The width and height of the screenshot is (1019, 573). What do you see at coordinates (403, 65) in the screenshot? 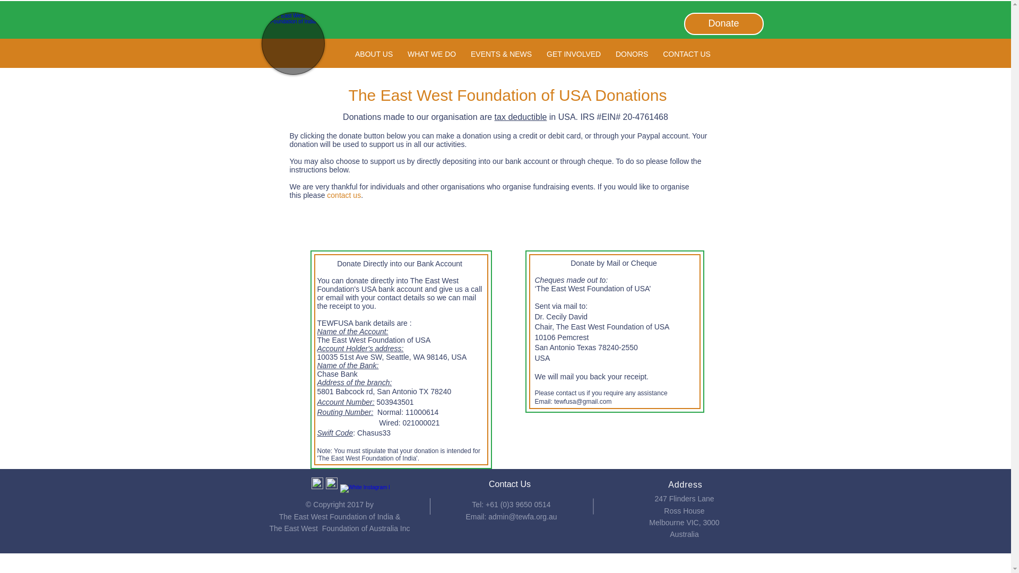
I see `The East West Foundation` at bounding box center [403, 65].